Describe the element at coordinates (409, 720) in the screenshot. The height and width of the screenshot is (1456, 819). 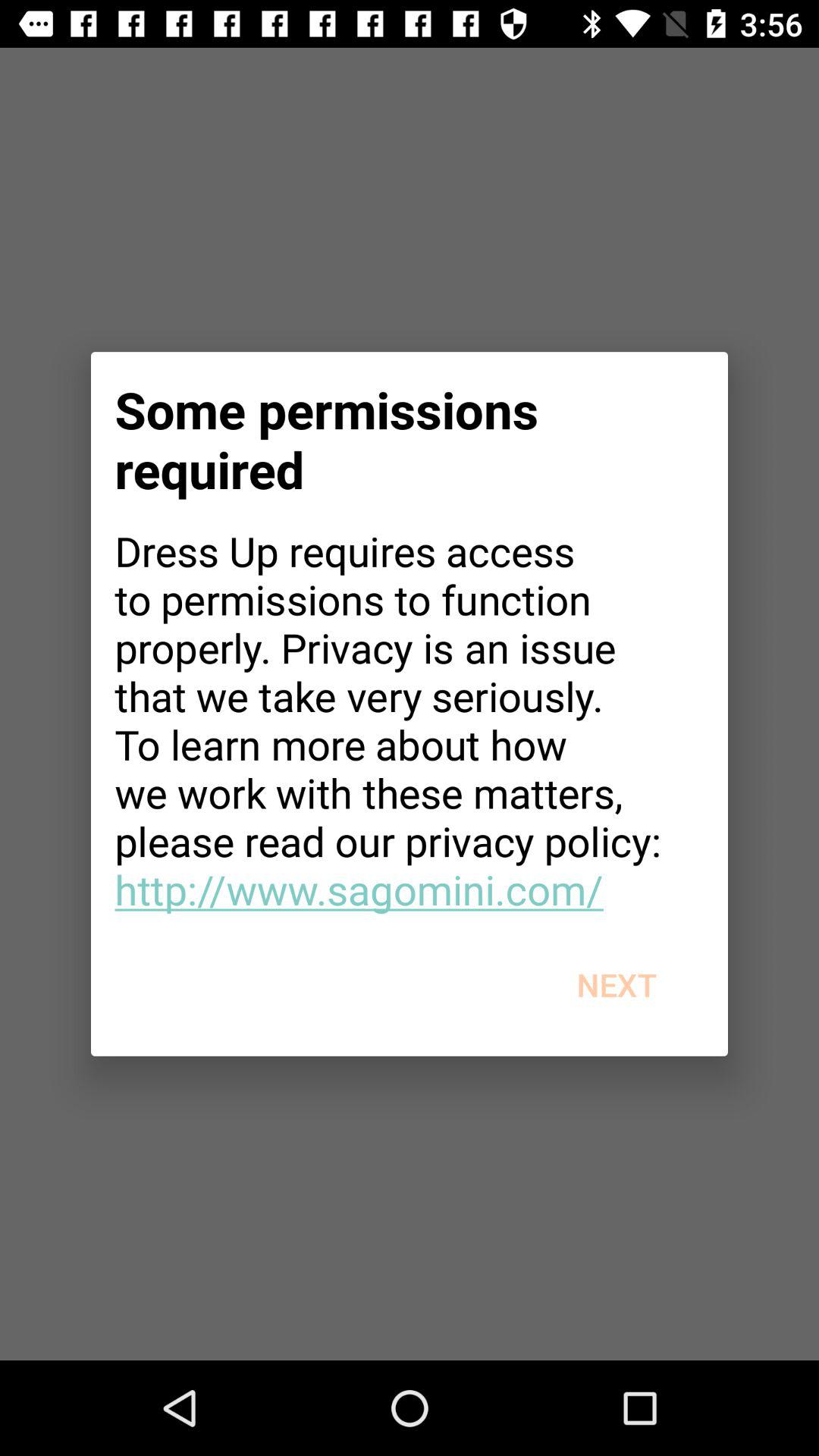
I see `select app at the center` at that location.